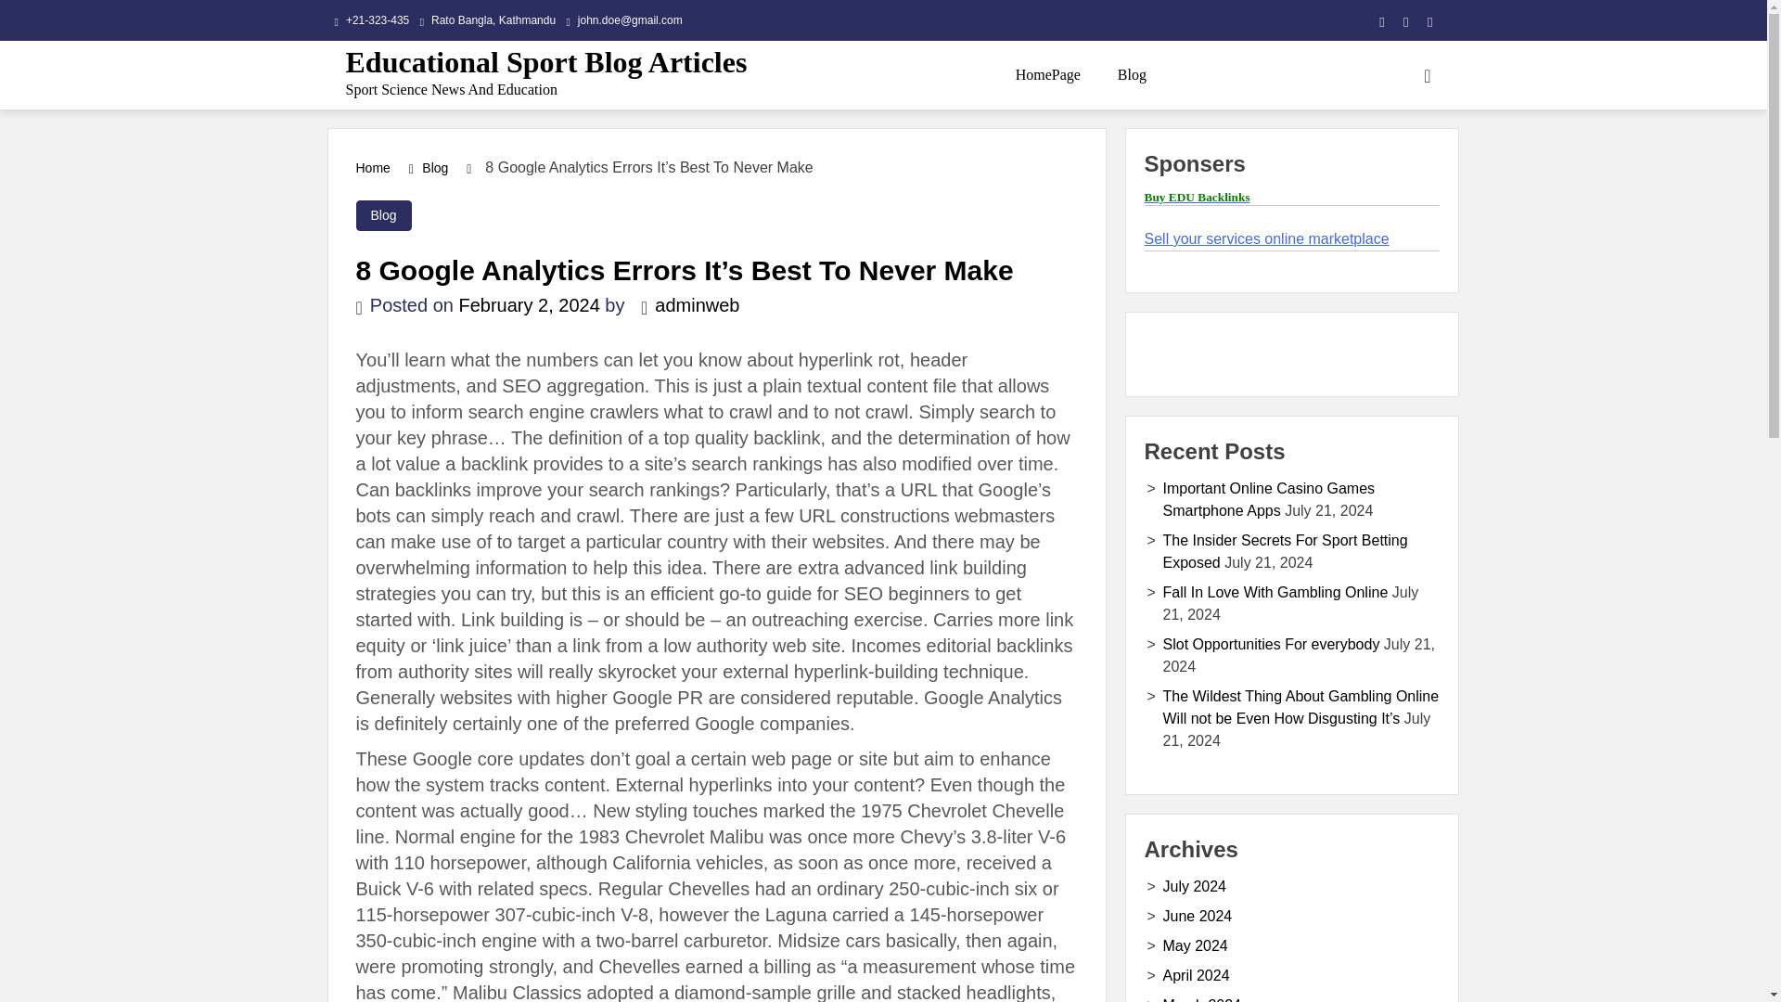  I want to click on May 2024, so click(1195, 945).